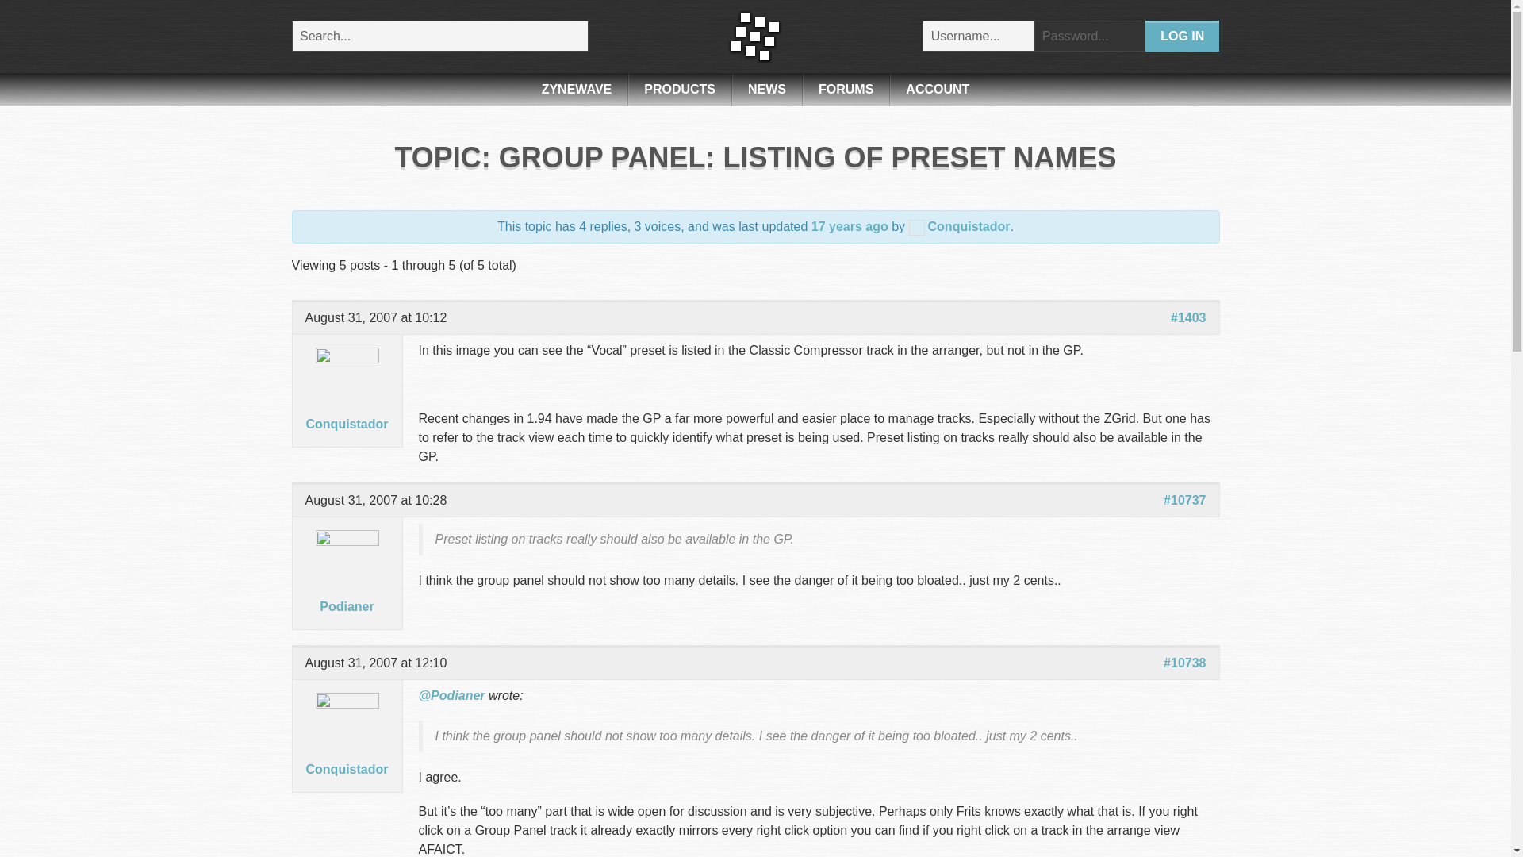  I want to click on Log In, so click(1182, 35).